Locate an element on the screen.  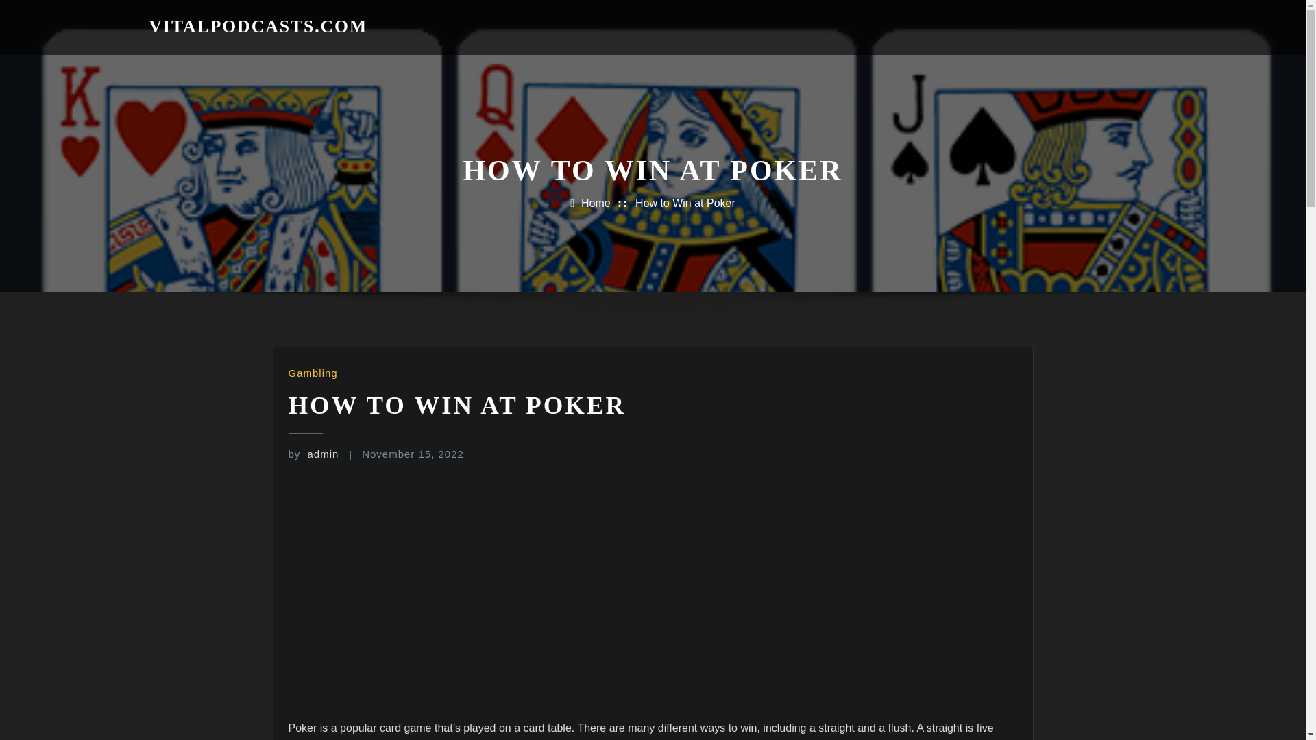
How to Win at Poker is located at coordinates (685, 203).